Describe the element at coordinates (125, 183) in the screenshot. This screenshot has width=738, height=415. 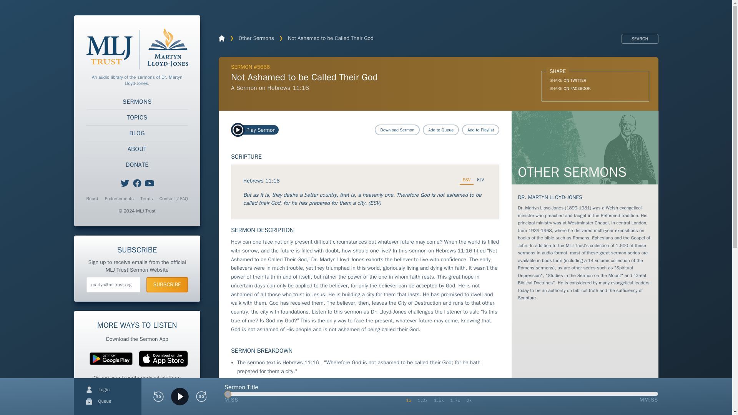
I see `MLJ Trust on Twitter` at that location.